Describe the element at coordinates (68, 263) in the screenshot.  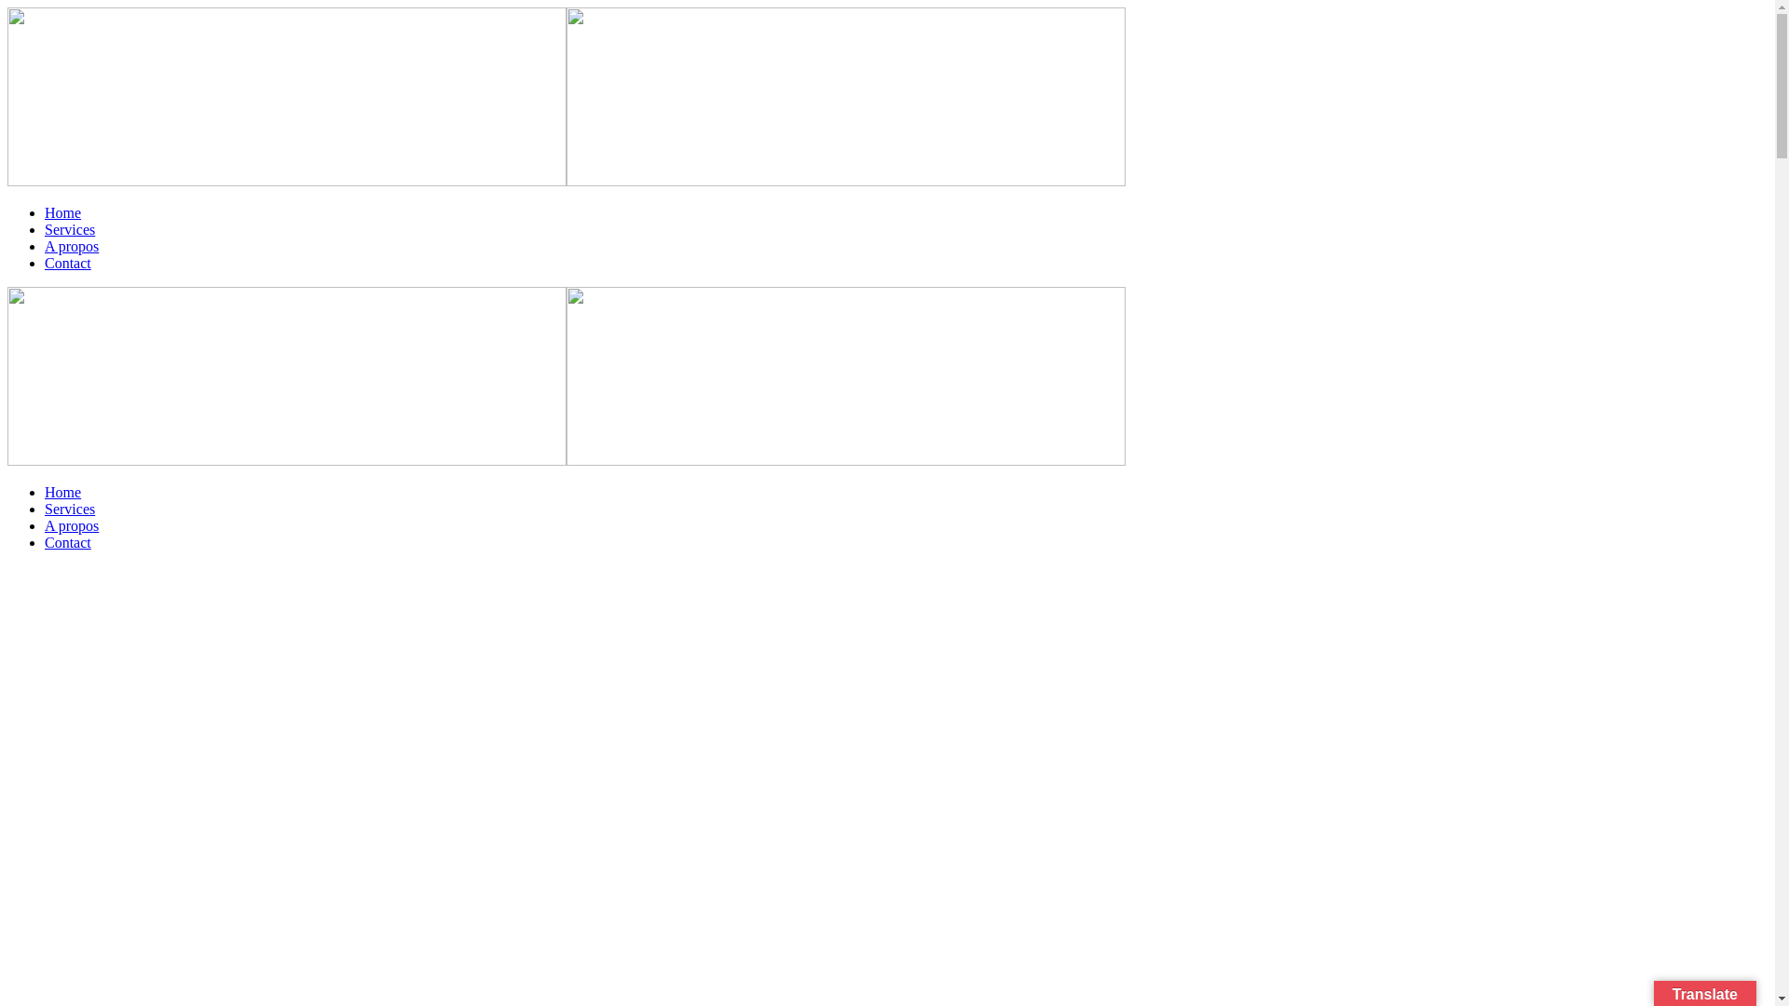
I see `Contact` at that location.